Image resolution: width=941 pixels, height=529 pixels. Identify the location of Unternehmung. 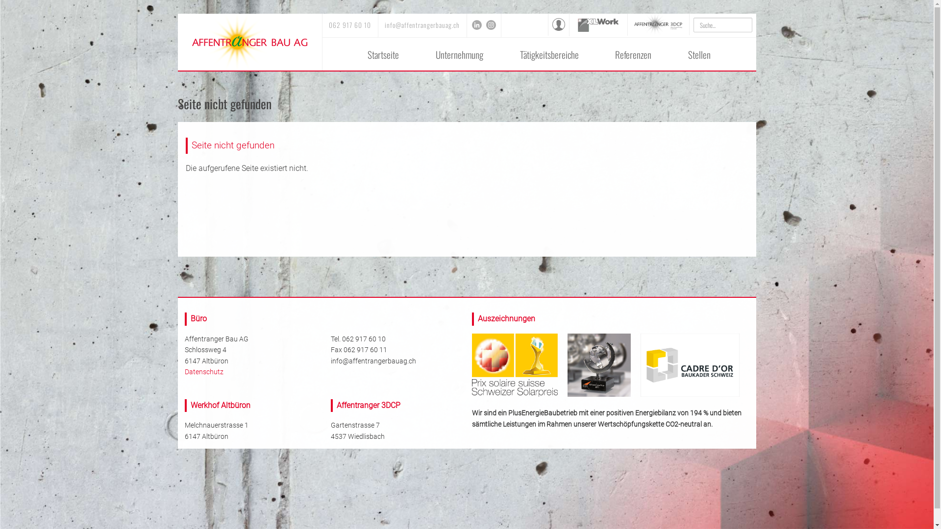
(459, 55).